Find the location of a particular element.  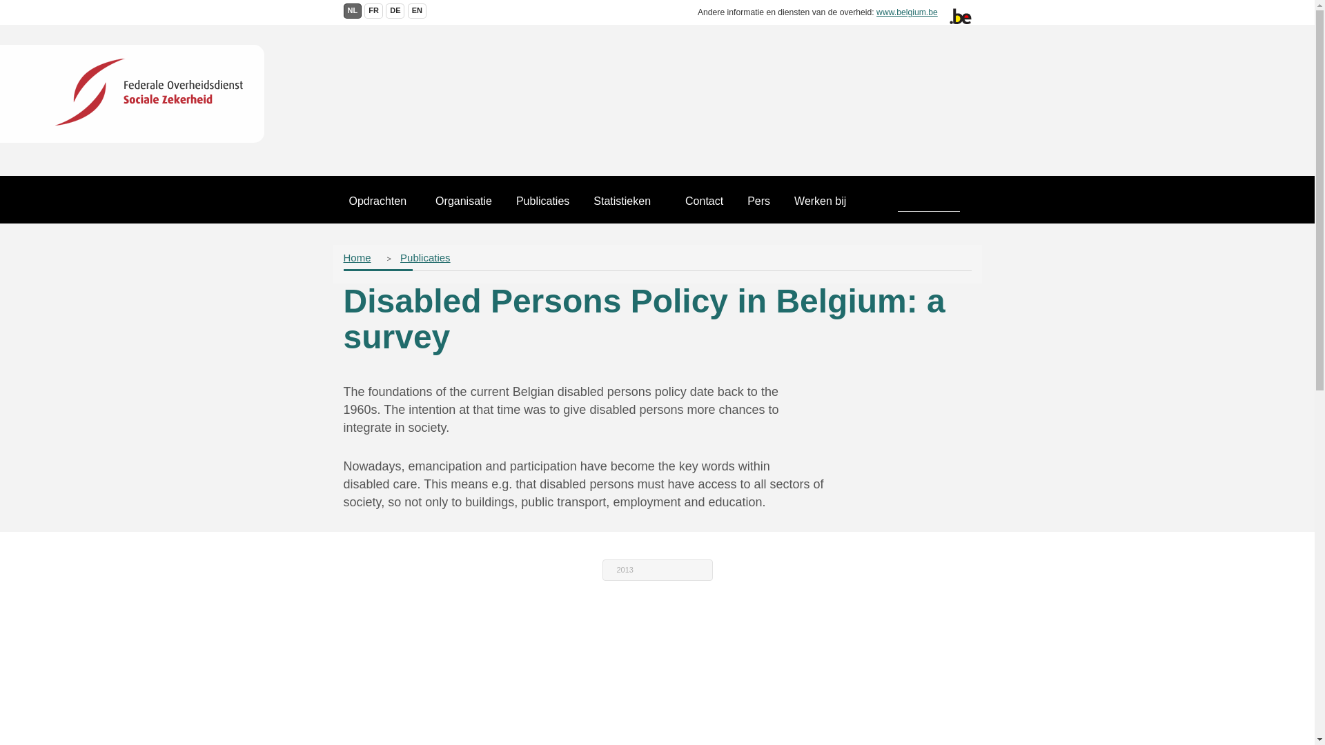

Disabled Persons Policy in Belgium: a survey is located at coordinates (373, 11).